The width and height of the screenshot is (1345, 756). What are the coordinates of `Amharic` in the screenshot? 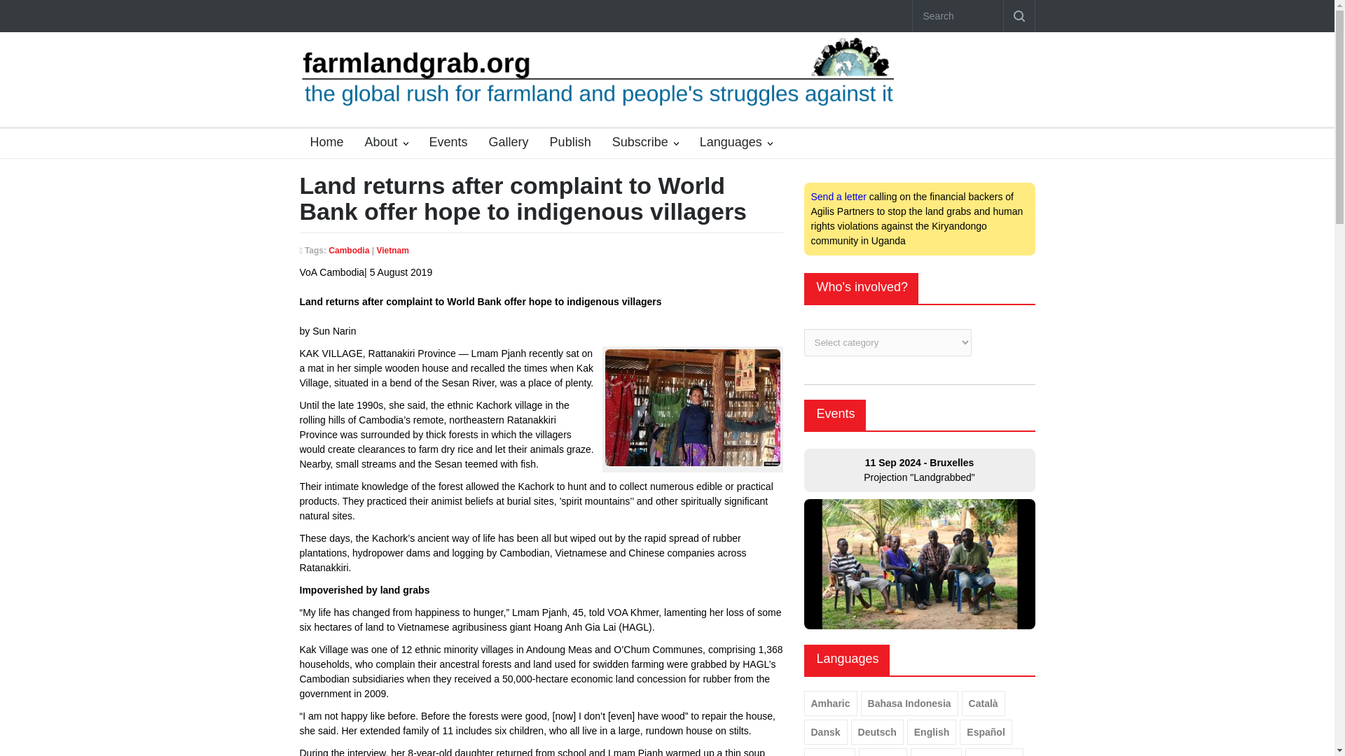 It's located at (831, 703).